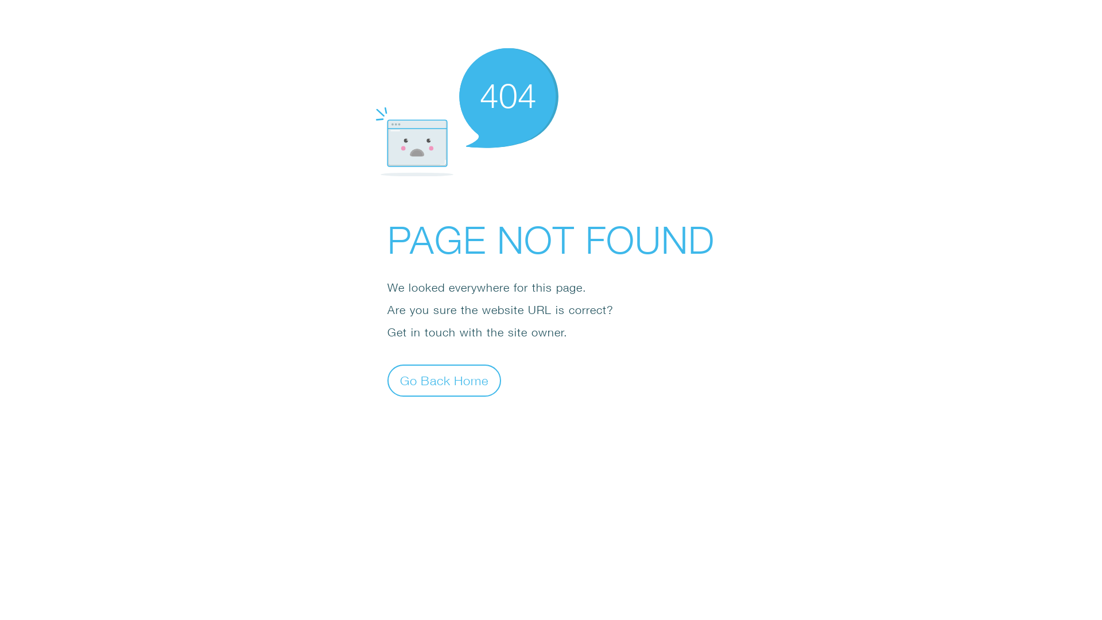  I want to click on Go Back Home, so click(444, 380).